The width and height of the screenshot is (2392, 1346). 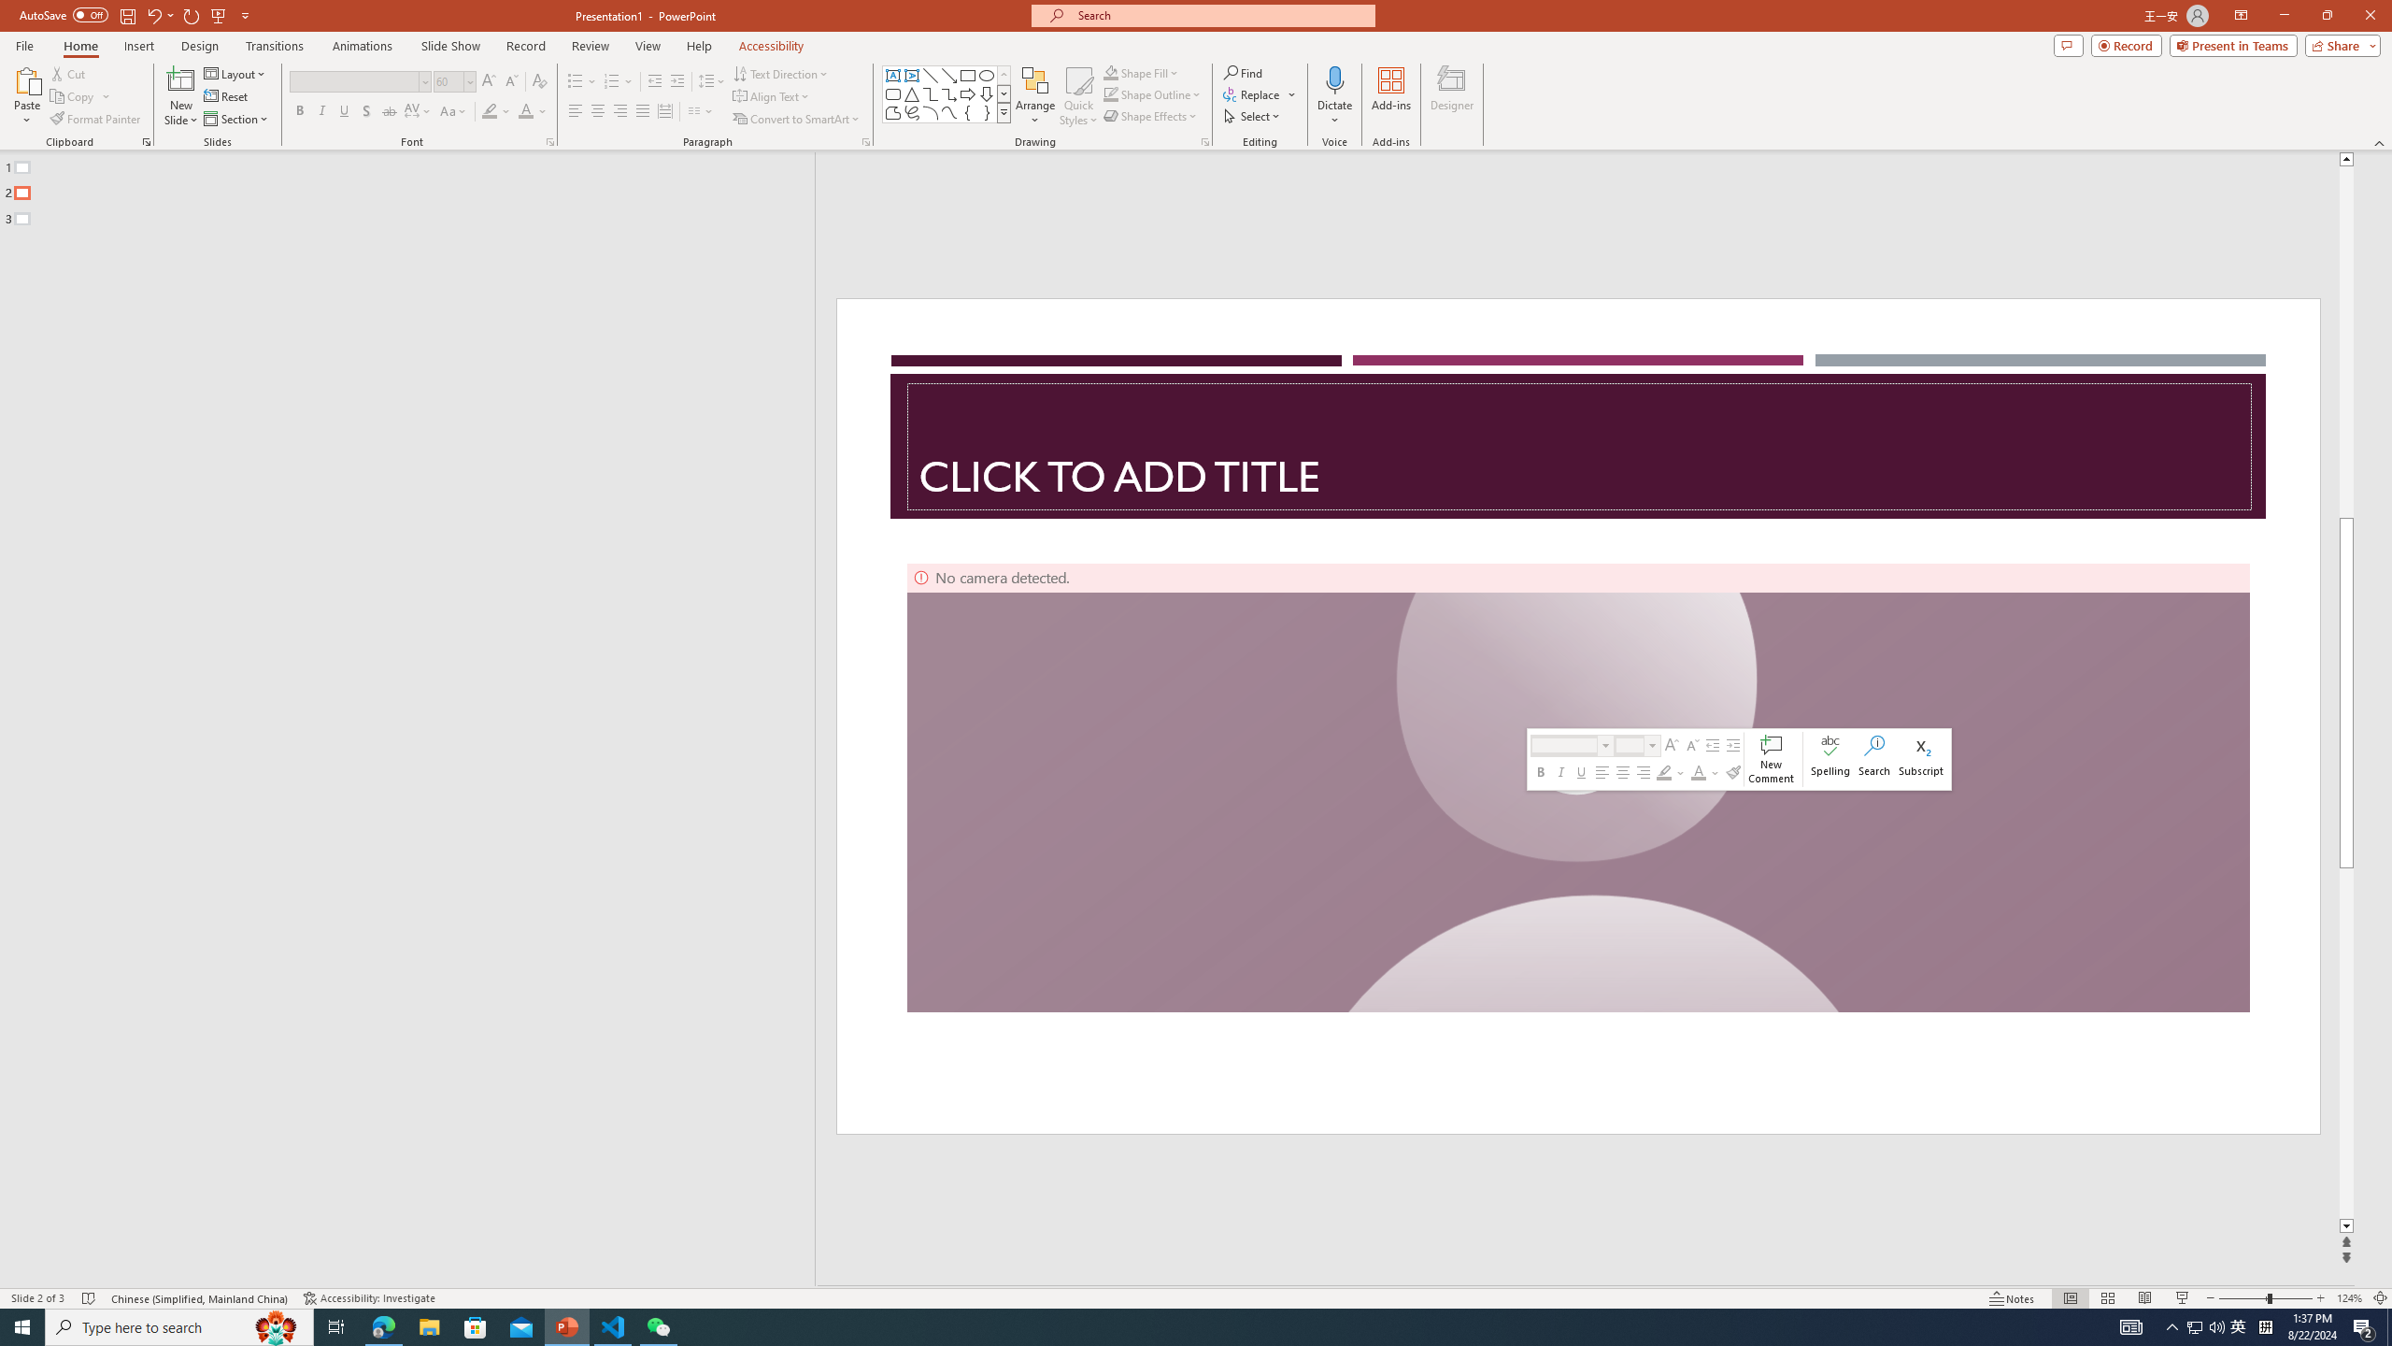 I want to click on Font Color, so click(x=533, y=112).